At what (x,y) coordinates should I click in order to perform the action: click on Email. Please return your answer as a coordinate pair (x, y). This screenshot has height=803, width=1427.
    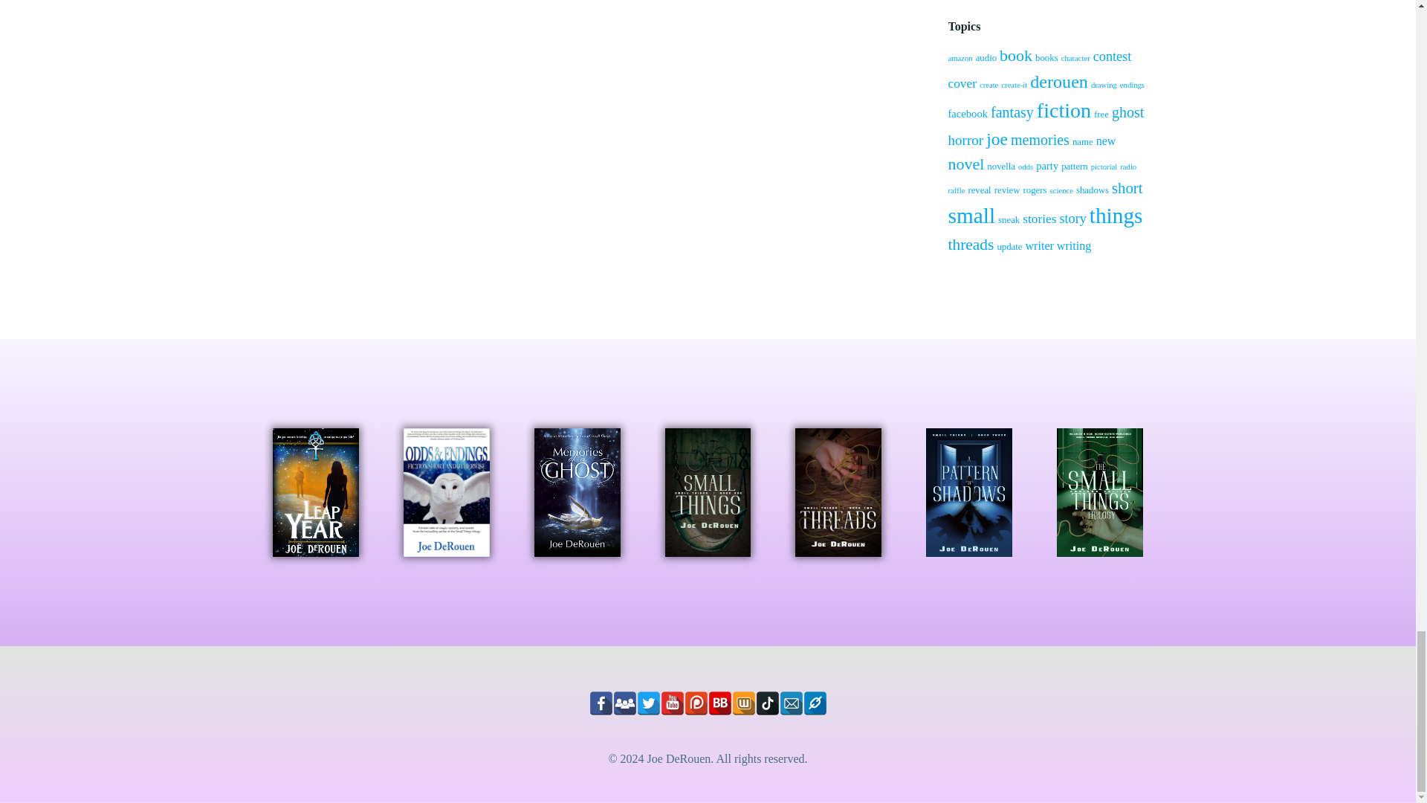
    Looking at the image, I should click on (791, 703).